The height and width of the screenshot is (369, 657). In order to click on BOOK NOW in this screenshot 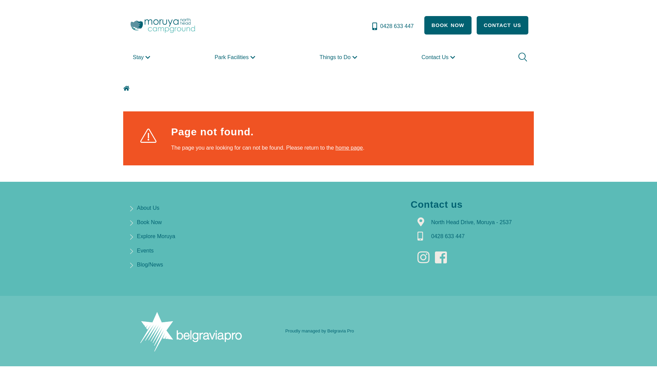, I will do `click(448, 25)`.